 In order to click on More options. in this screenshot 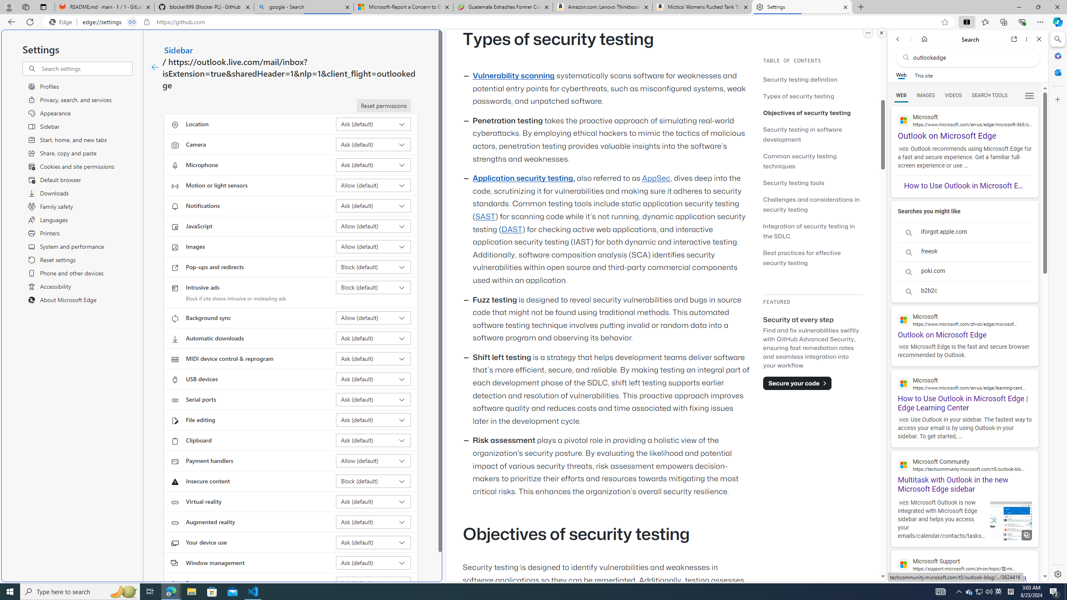, I will do `click(868, 33)`.